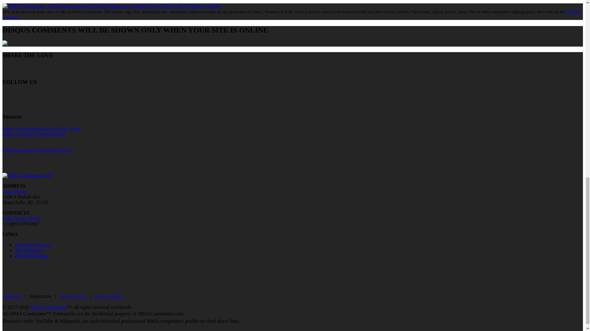 This screenshot has height=331, width=590. I want to click on Wikipedia Source, so click(20, 150).